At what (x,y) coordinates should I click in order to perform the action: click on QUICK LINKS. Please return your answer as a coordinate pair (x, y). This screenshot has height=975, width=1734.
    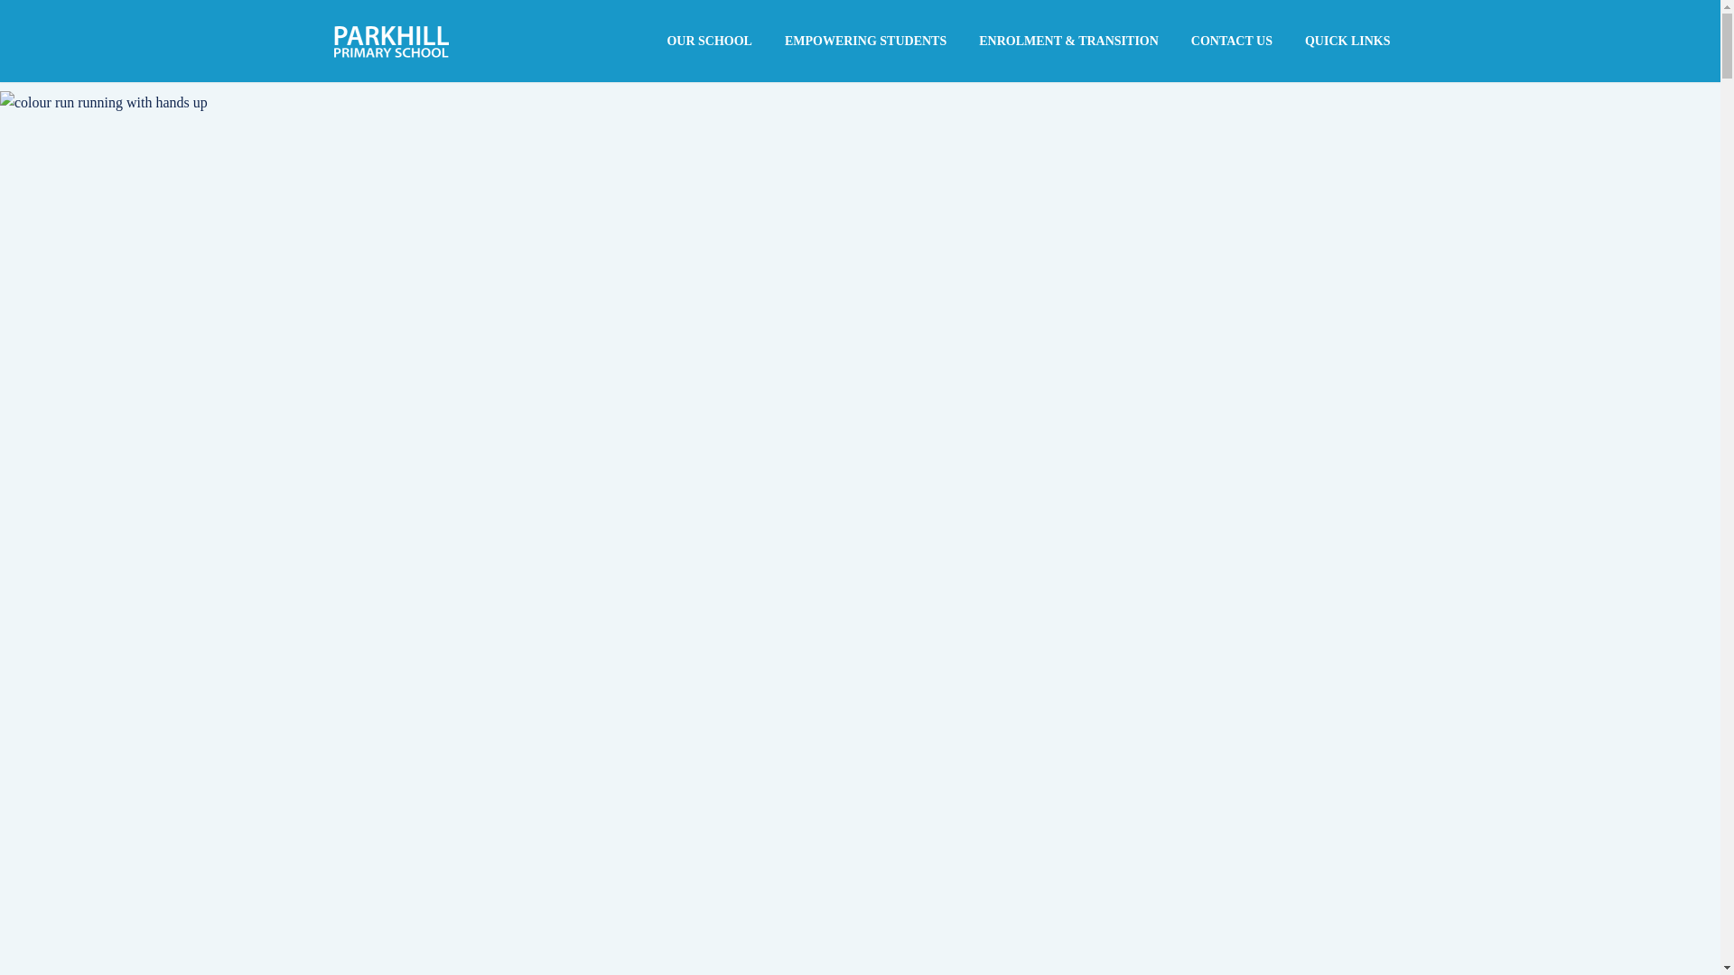
    Looking at the image, I should click on (1347, 42).